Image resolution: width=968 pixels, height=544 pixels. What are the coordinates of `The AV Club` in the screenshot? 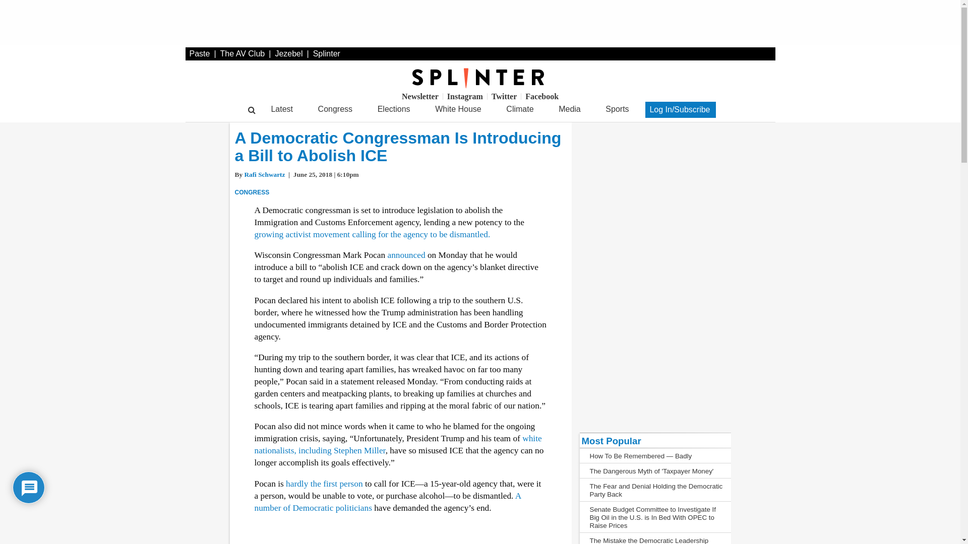 It's located at (243, 53).